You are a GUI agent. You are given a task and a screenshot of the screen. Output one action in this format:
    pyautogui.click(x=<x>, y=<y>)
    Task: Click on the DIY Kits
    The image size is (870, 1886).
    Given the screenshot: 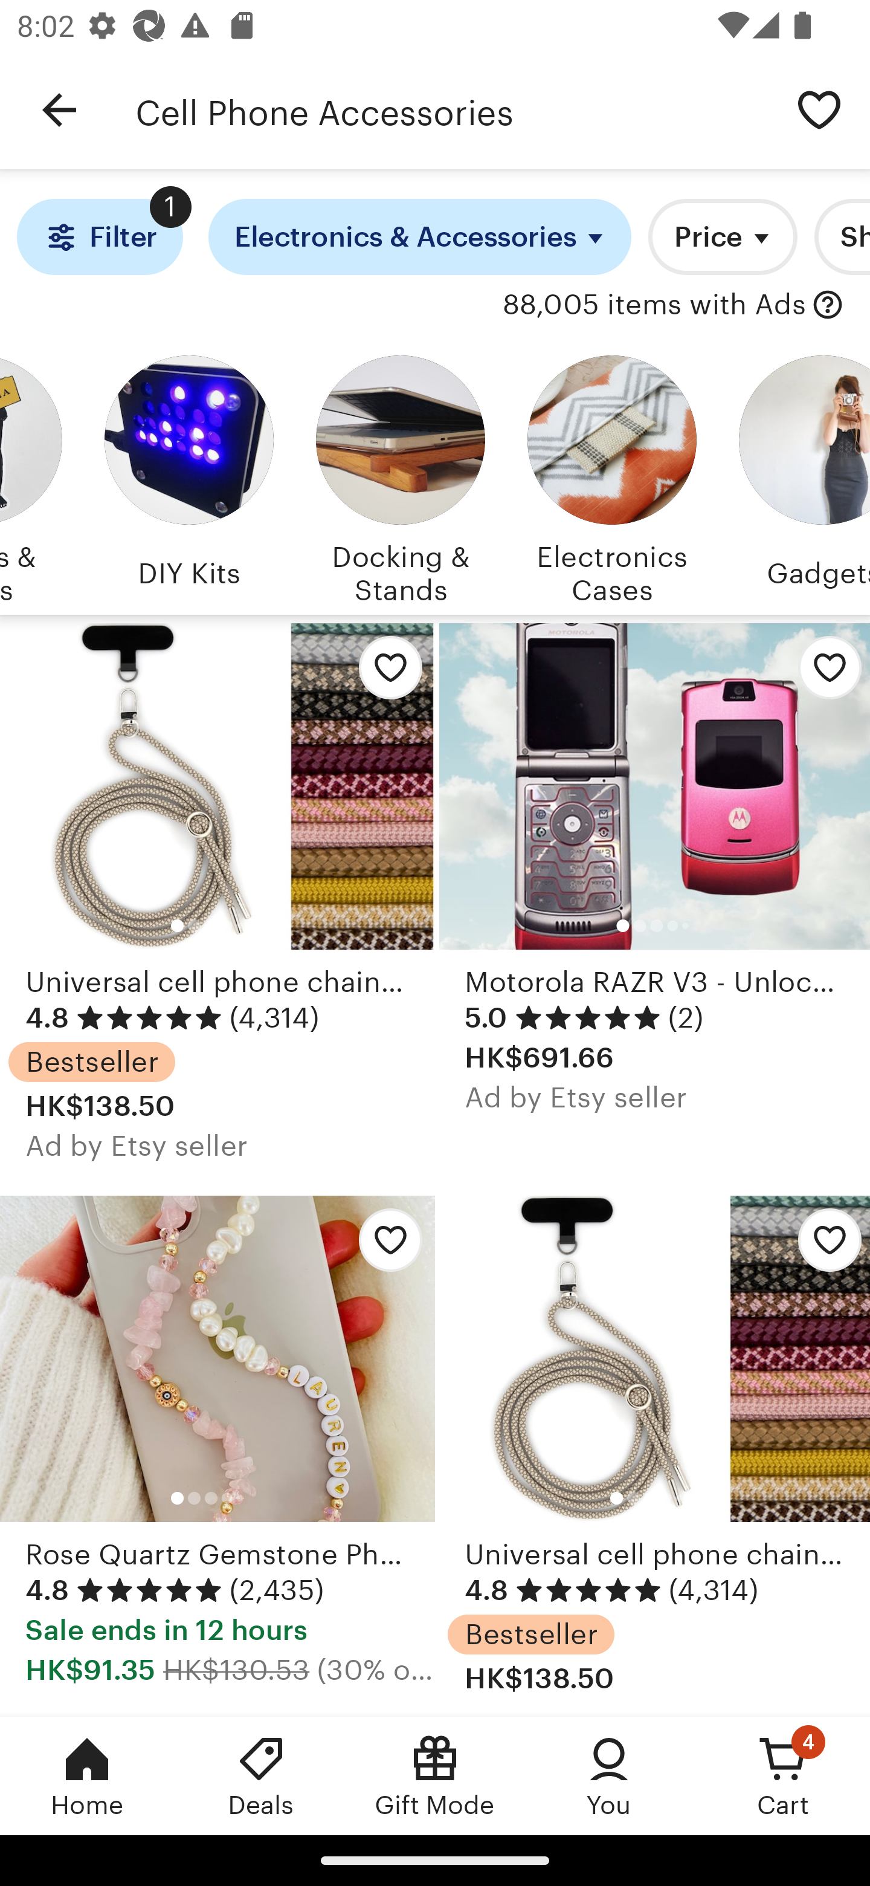 What is the action you would take?
    pyautogui.click(x=188, y=476)
    